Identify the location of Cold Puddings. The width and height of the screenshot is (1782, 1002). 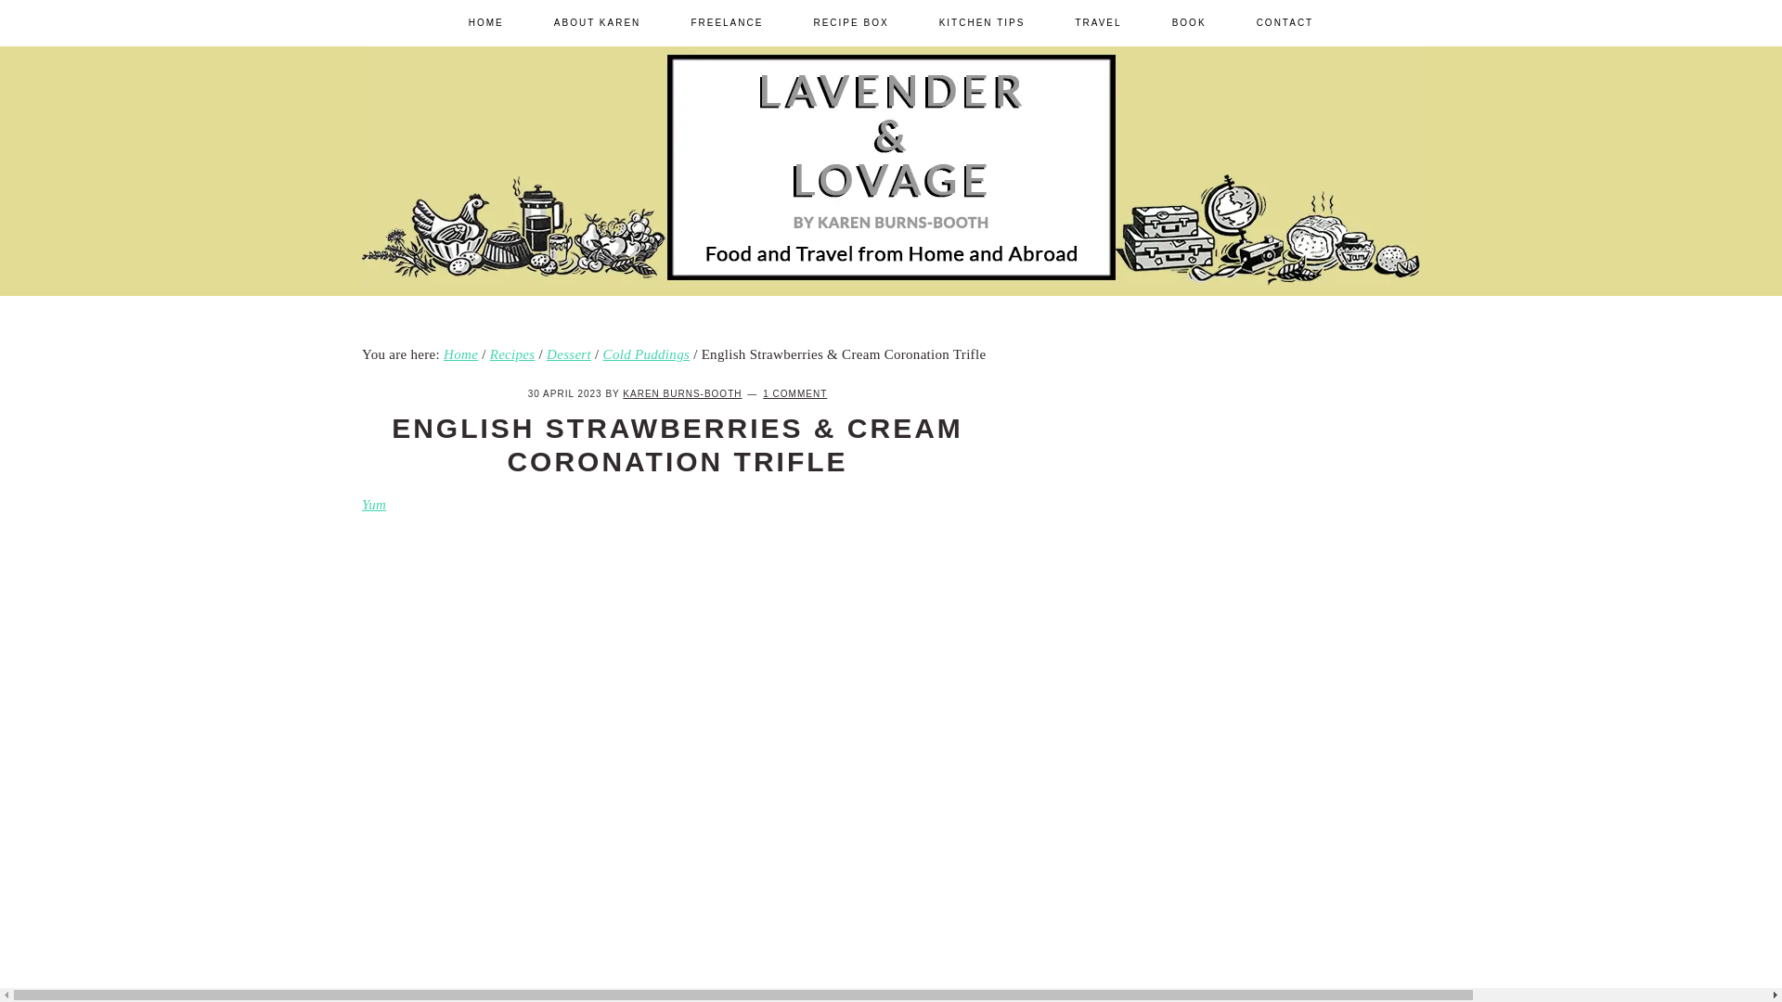
(647, 353).